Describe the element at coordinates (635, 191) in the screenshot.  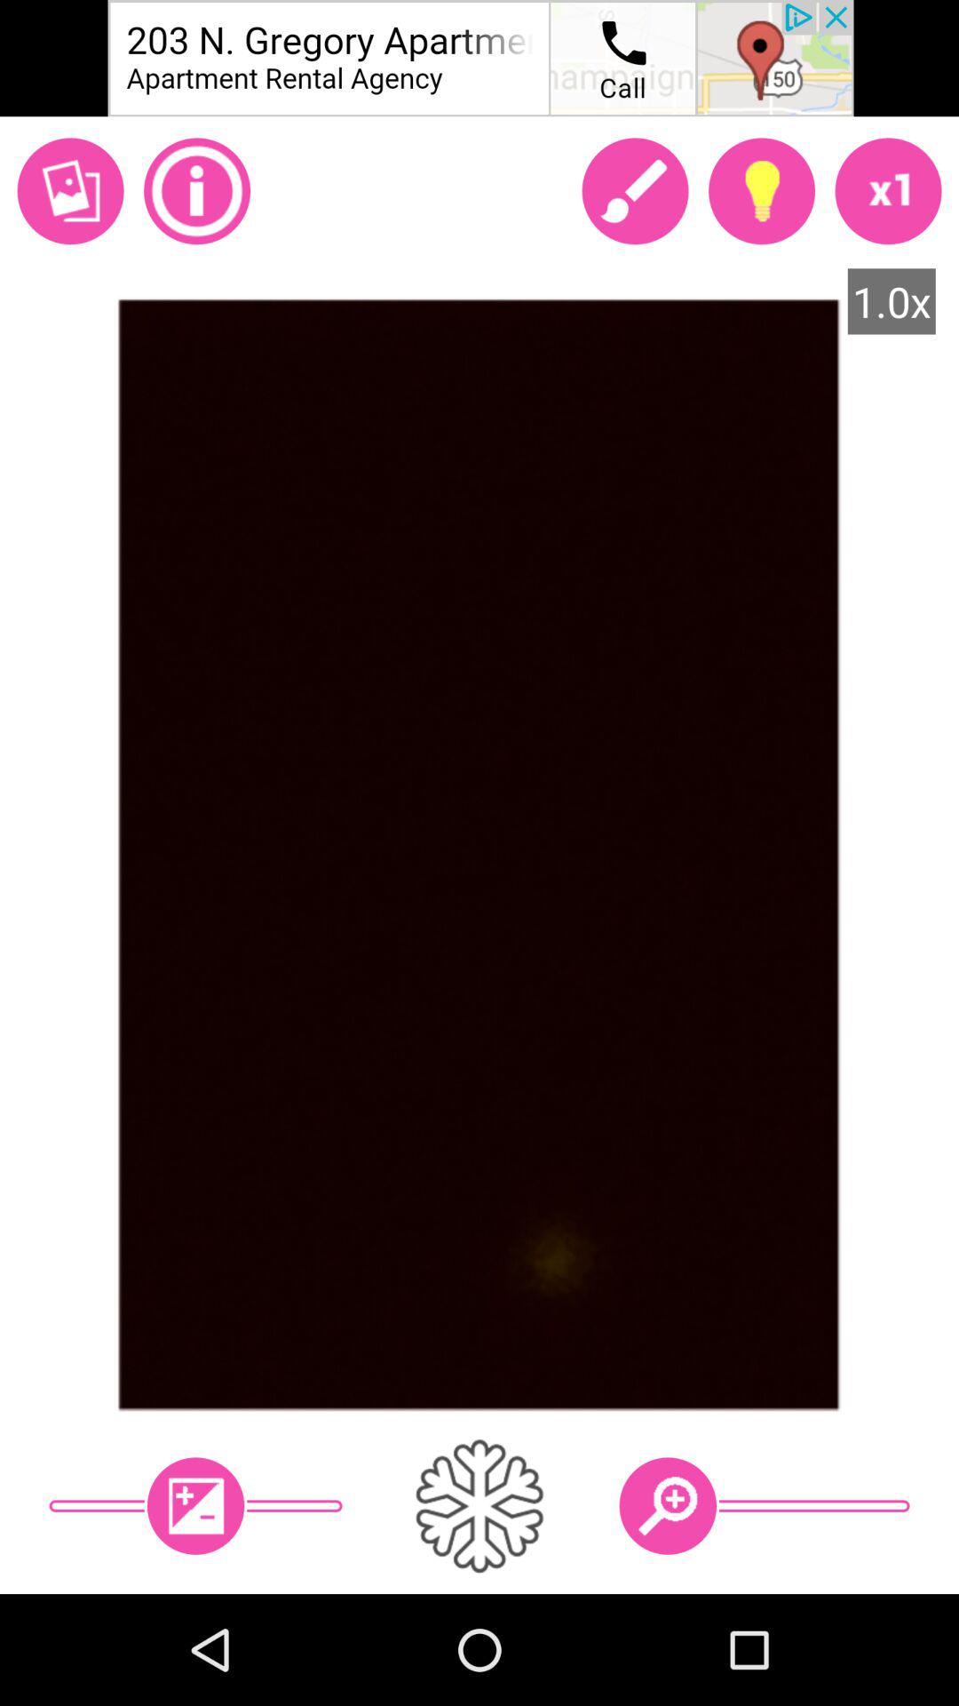
I see `apply makeup` at that location.